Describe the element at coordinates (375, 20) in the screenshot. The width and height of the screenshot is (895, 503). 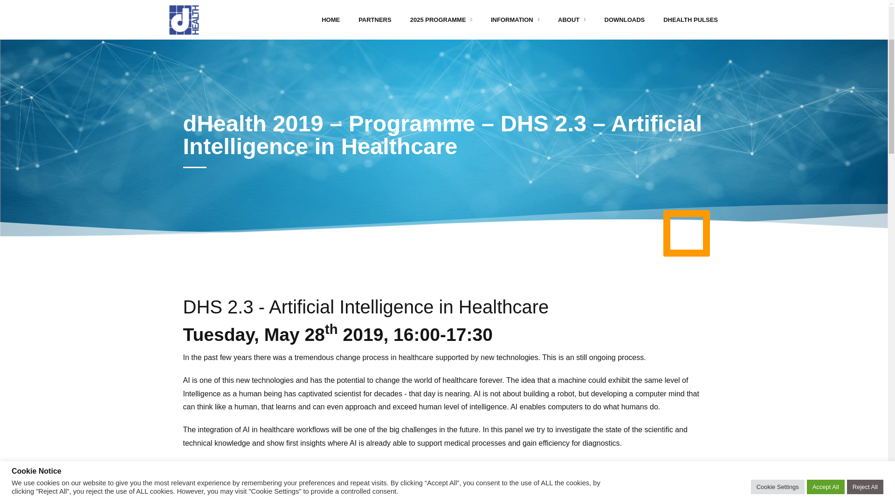
I see `PARTNERS` at that location.